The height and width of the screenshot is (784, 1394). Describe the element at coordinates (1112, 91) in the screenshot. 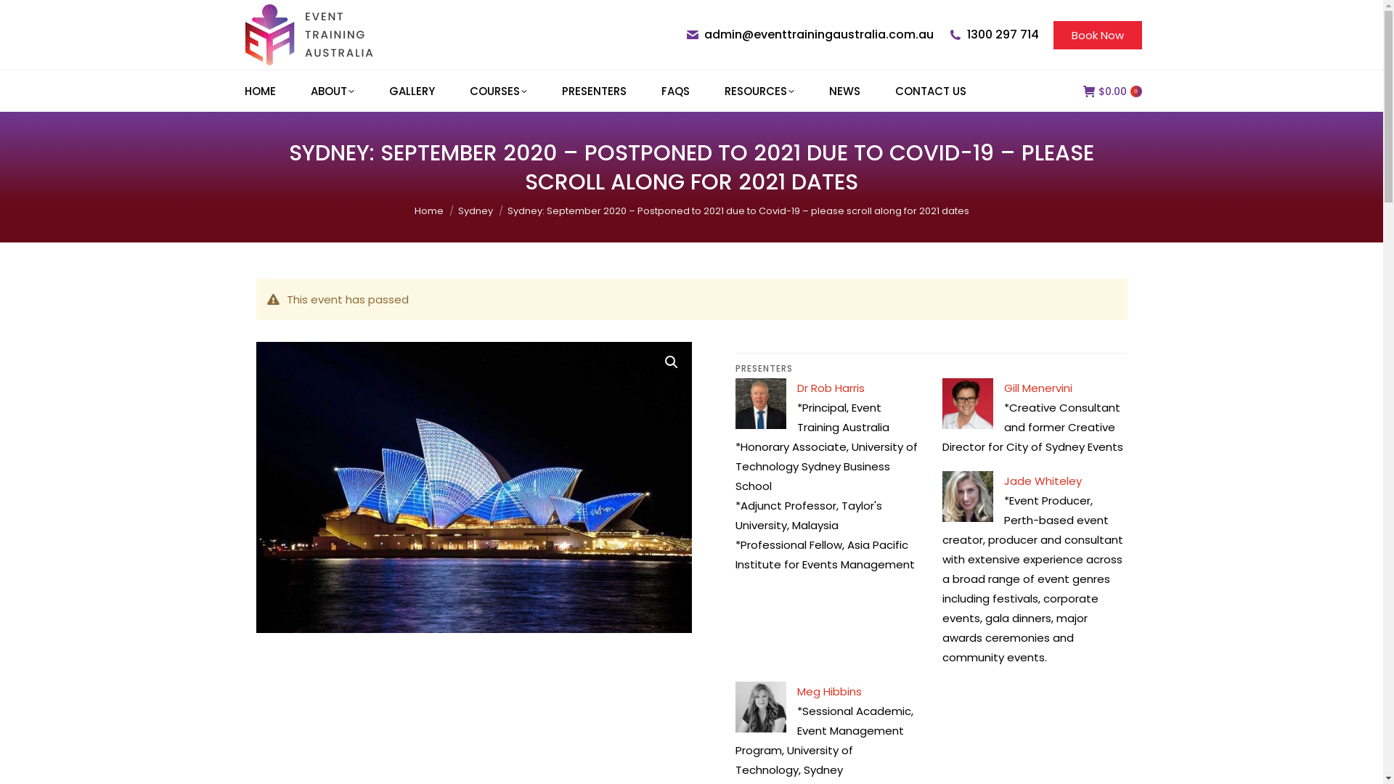

I see `$0.00
0` at that location.